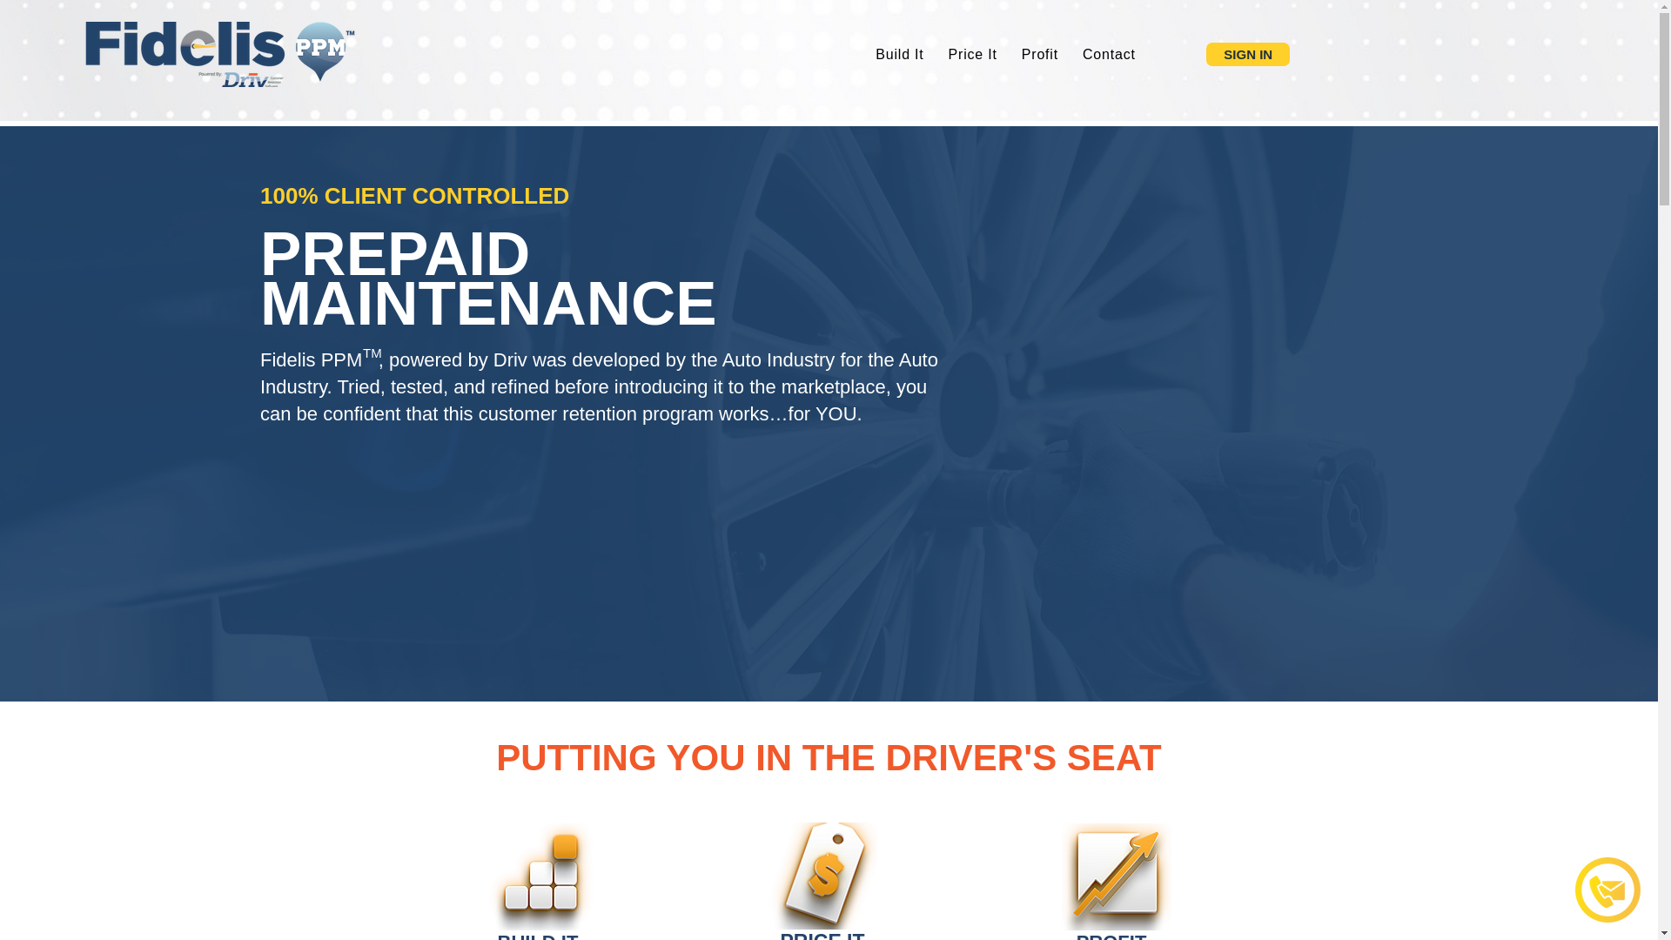  I want to click on Contact, so click(1198, 59).